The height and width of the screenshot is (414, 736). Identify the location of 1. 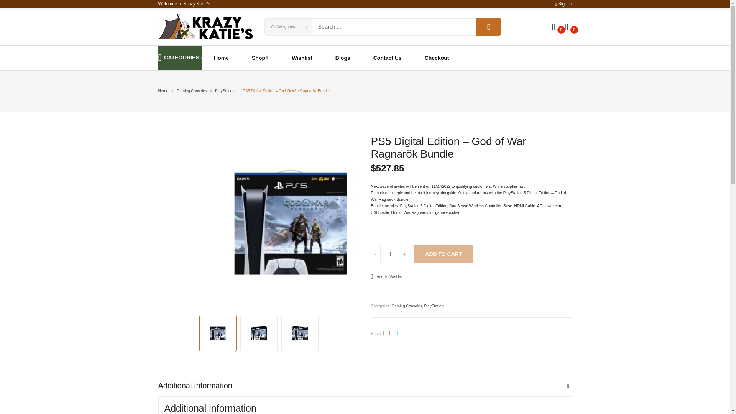
(390, 254).